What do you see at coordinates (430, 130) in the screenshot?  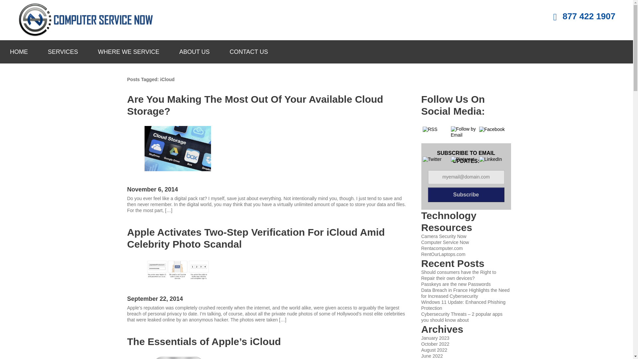 I see `RSS` at bounding box center [430, 130].